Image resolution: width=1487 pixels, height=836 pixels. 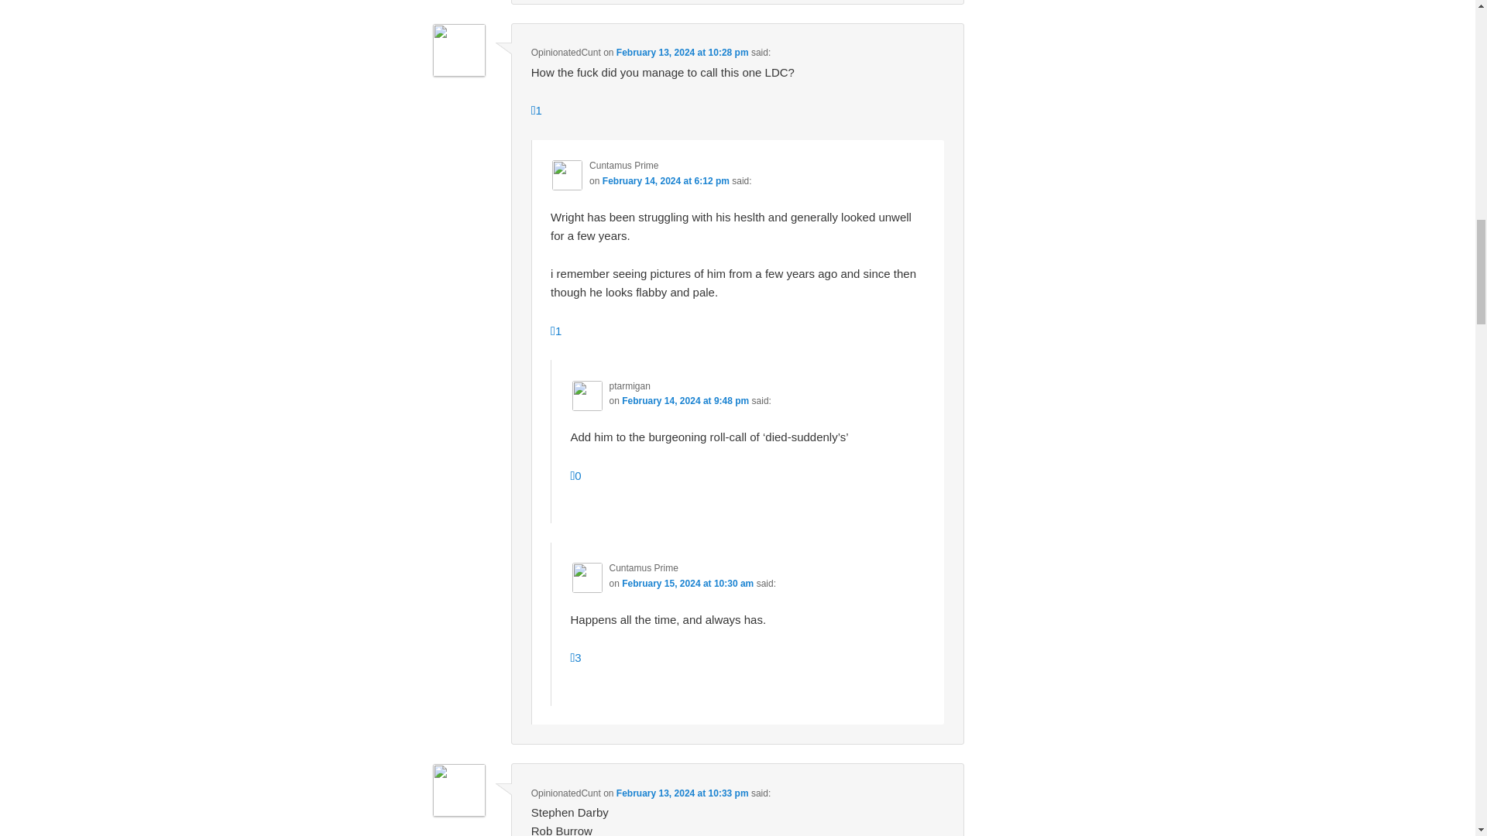 What do you see at coordinates (666, 180) in the screenshot?
I see `February 14, 2024 at 6:12 pm` at bounding box center [666, 180].